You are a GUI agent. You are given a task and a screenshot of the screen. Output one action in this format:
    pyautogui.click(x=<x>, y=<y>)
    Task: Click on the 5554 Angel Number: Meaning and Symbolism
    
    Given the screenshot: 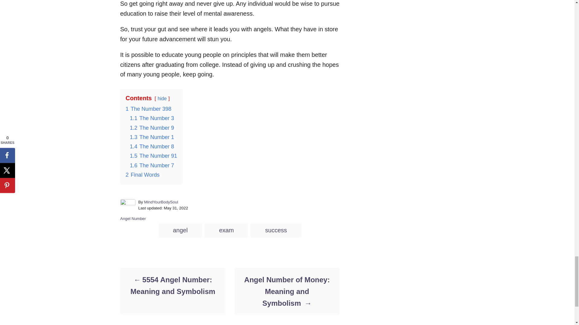 What is the action you would take?
    pyautogui.click(x=172, y=286)
    